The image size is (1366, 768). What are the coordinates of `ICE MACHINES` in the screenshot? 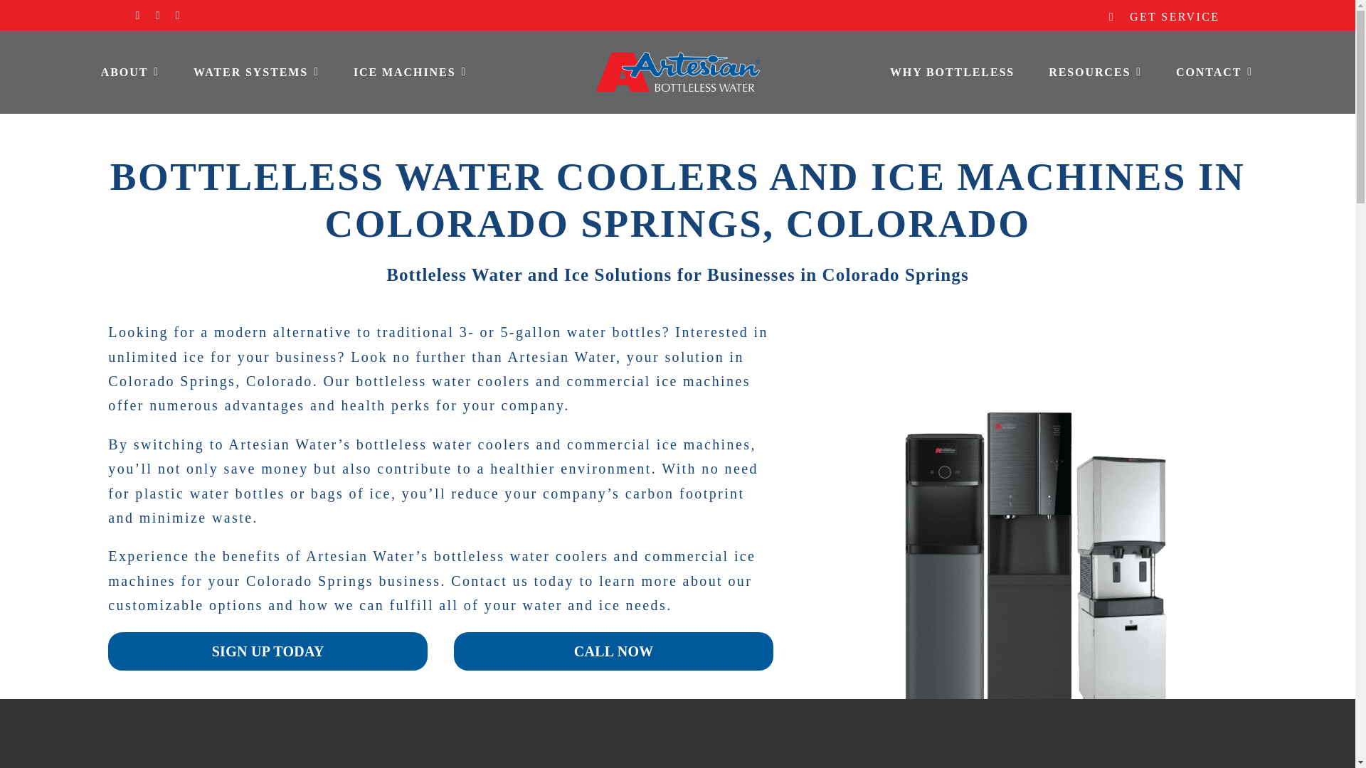 It's located at (410, 71).